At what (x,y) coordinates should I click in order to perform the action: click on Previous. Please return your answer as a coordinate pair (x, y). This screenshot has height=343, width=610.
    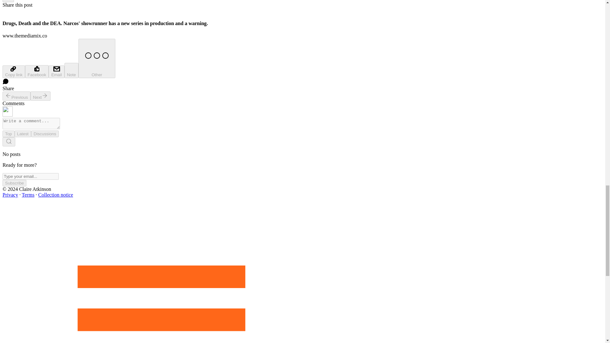
    Looking at the image, I should click on (17, 96).